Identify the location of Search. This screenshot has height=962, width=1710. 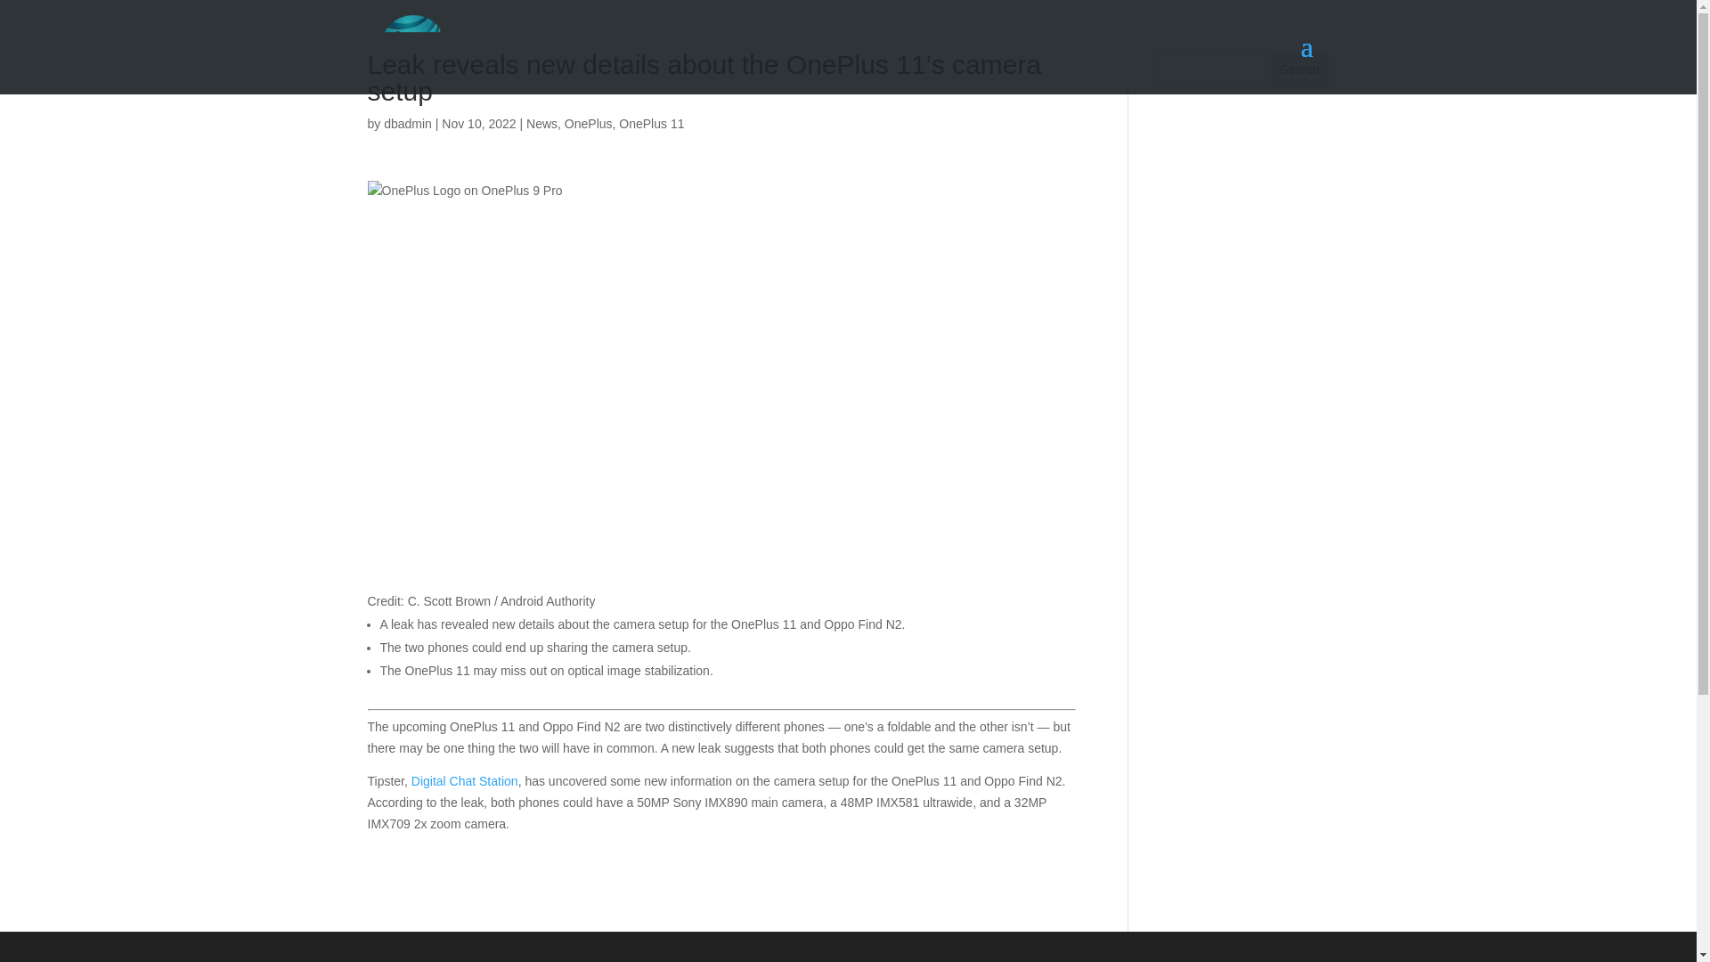
(1300, 69).